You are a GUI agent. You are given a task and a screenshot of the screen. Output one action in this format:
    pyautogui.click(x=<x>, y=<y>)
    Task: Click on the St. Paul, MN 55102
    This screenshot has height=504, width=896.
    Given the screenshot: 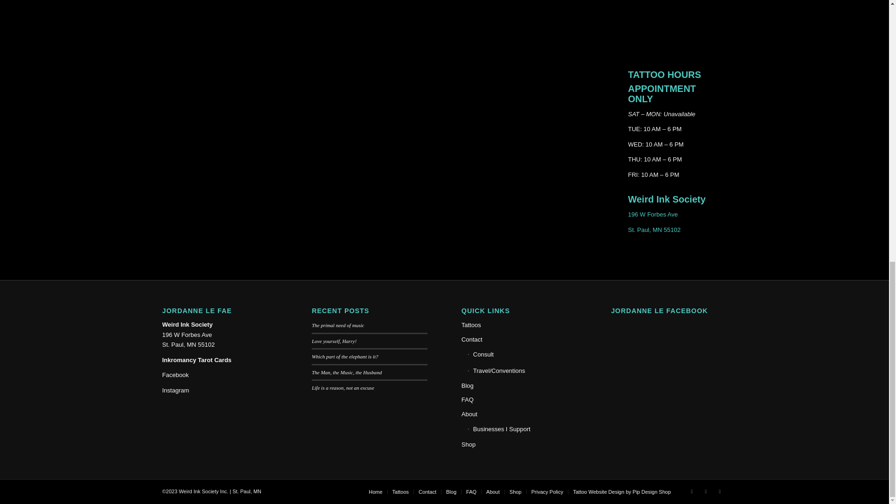 What is the action you would take?
    pyautogui.click(x=654, y=230)
    